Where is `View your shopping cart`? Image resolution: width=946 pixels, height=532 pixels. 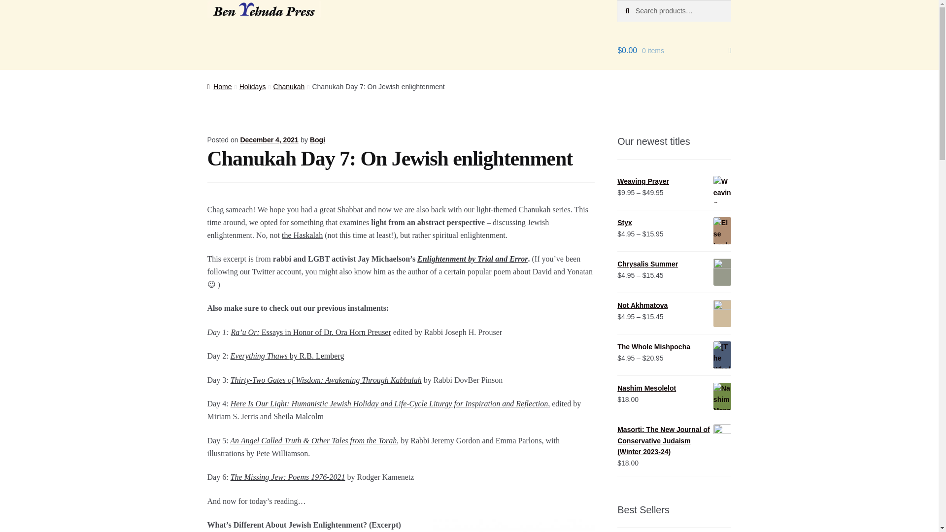
View your shopping cart is located at coordinates (674, 50).